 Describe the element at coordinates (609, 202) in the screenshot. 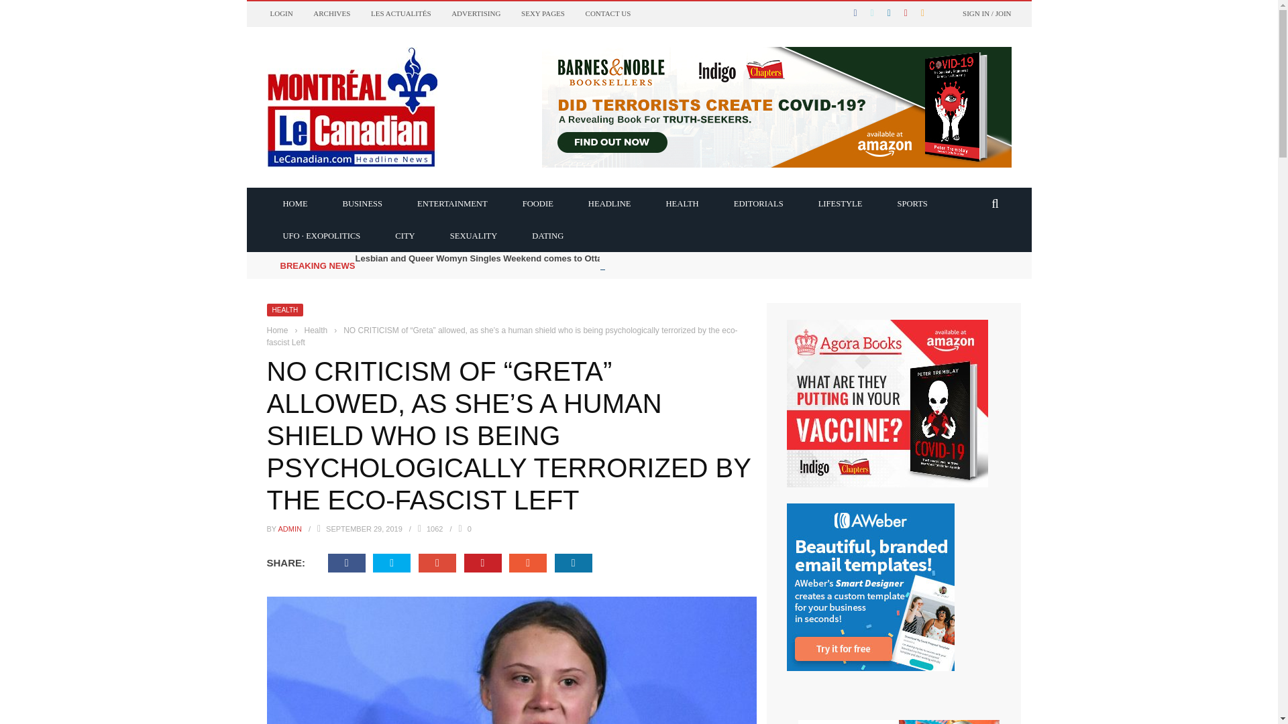

I see `HEADLINE` at that location.